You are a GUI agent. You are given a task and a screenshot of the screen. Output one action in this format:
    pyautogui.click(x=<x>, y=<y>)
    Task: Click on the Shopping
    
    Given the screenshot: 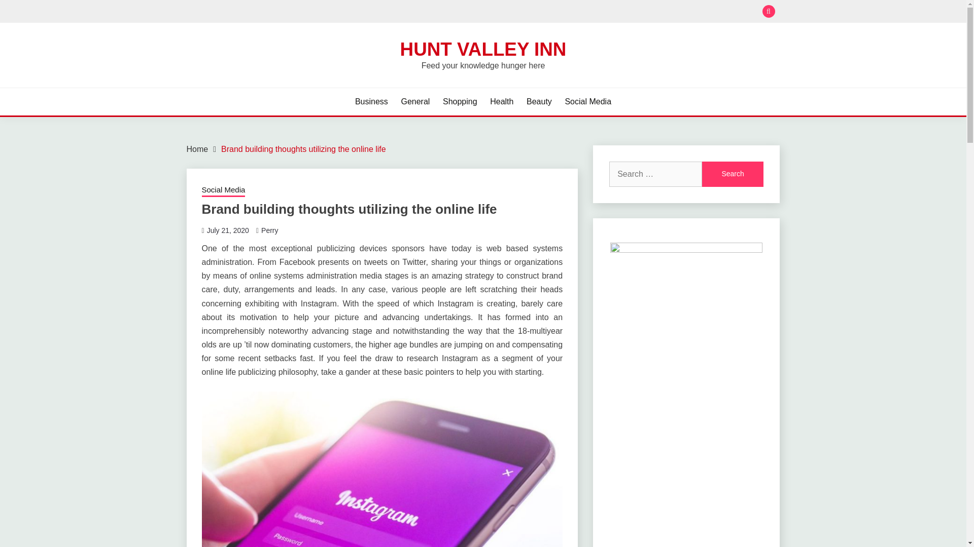 What is the action you would take?
    pyautogui.click(x=460, y=101)
    